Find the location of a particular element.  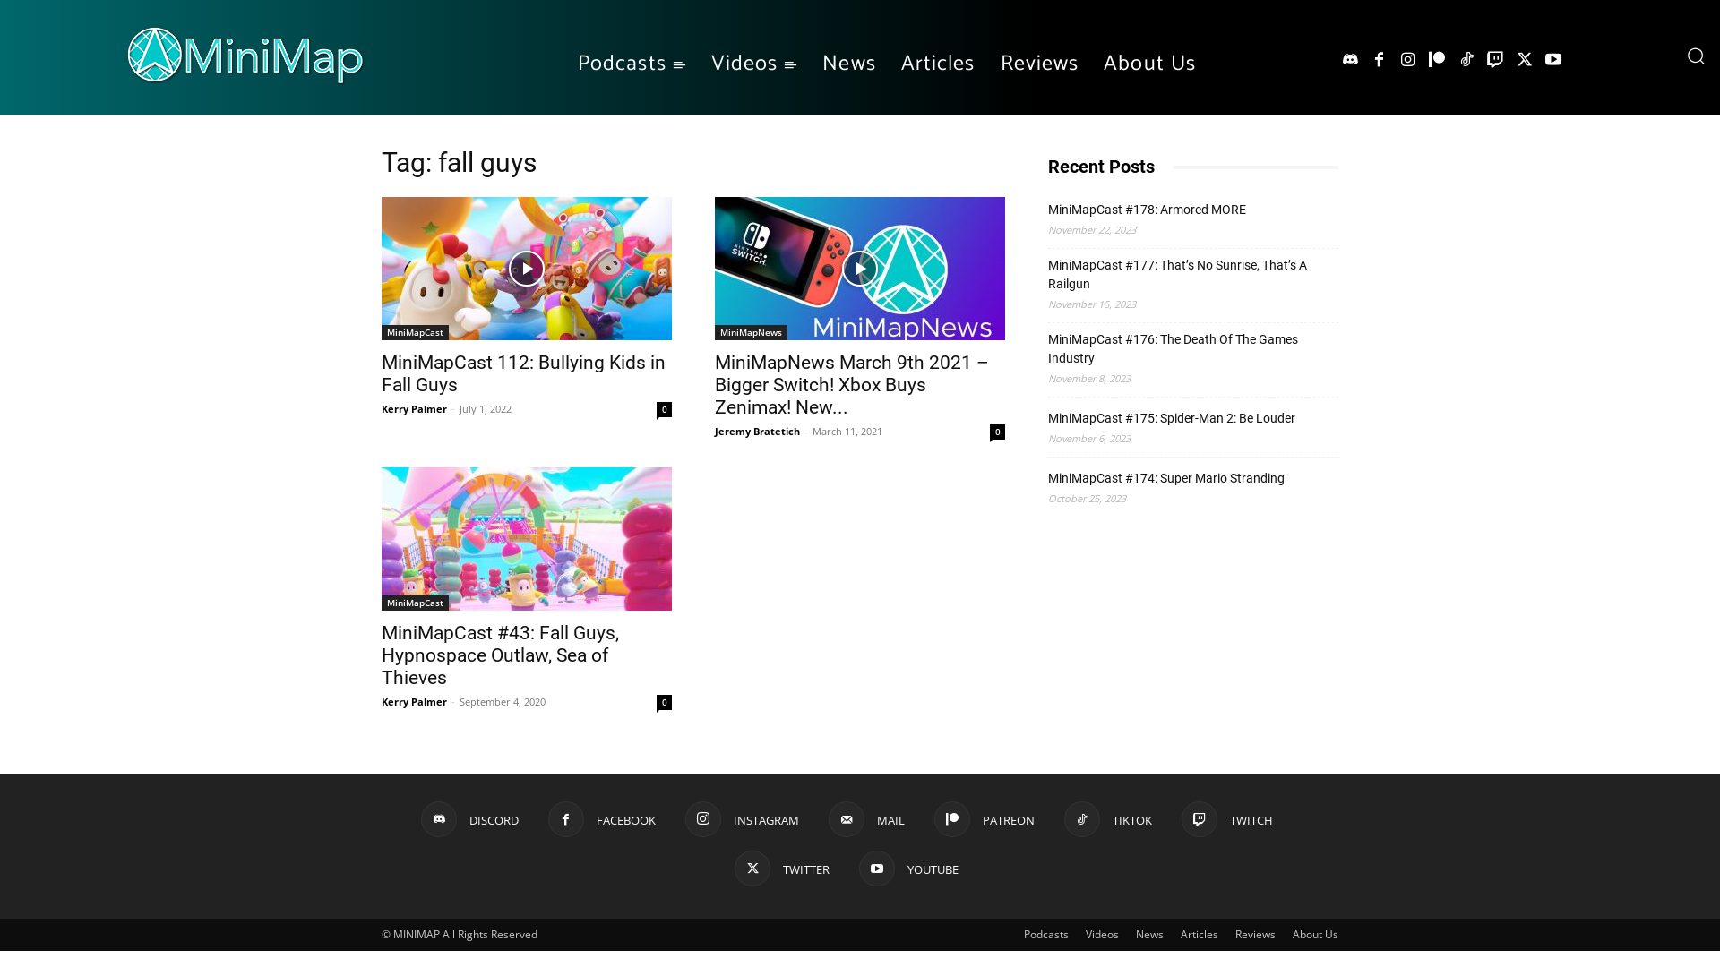

MiniMapCast 112: Bullying Kids in Fall Guys is located at coordinates (523, 374).